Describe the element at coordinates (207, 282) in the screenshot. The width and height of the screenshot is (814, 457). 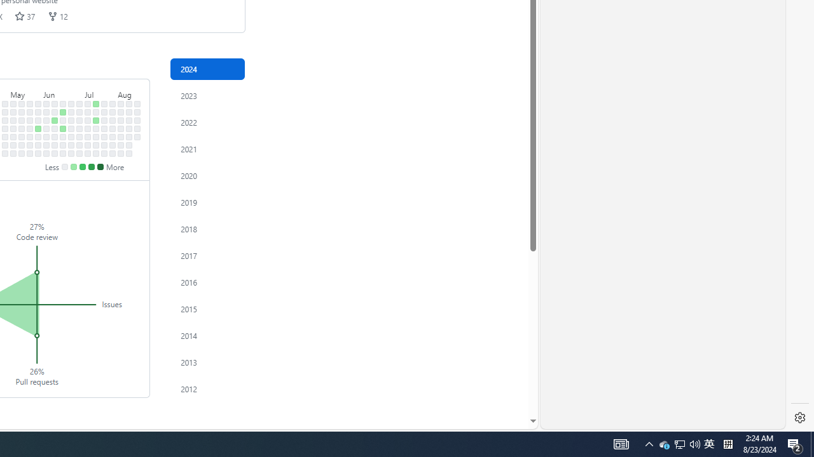
I see `2016` at that location.